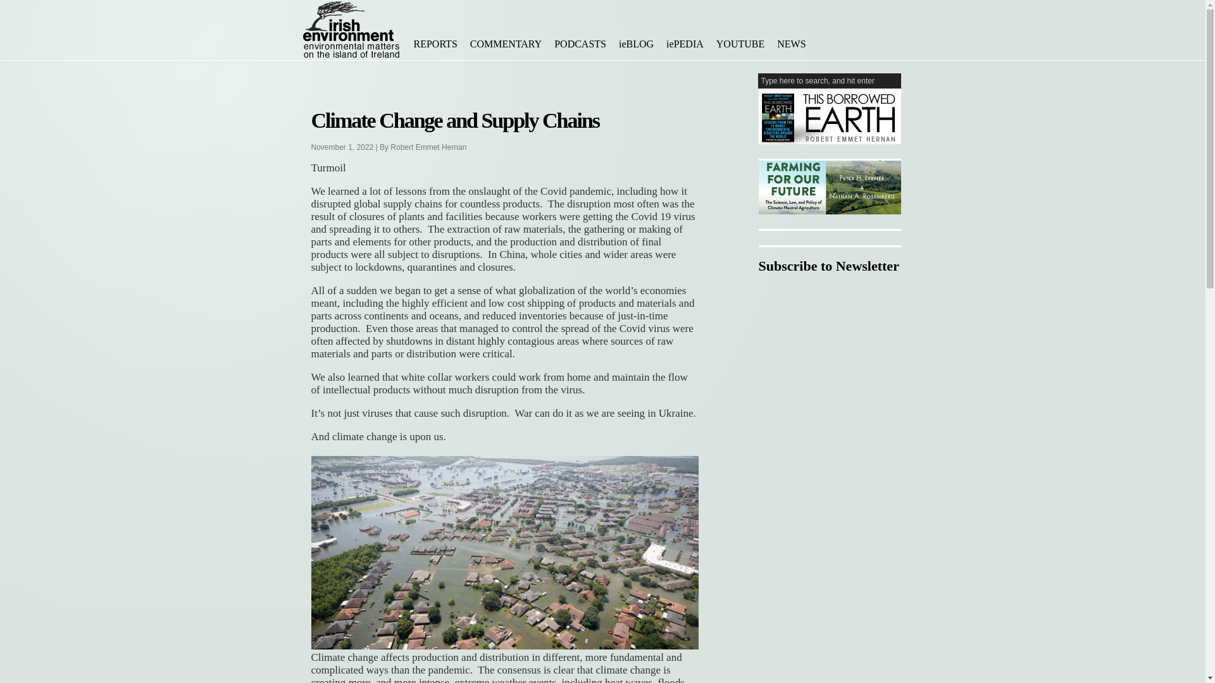  I want to click on PODCASTS, so click(580, 44).